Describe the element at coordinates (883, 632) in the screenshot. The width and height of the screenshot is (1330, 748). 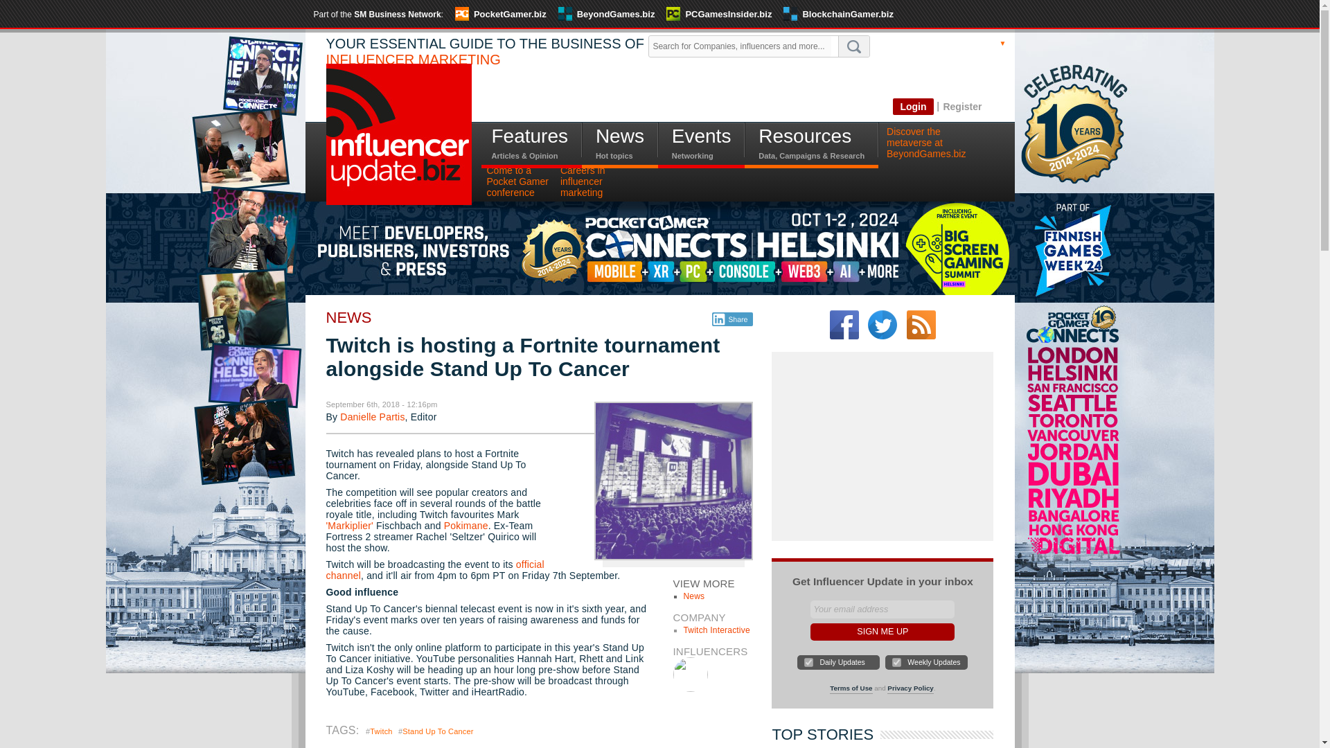
I see `SIGN ME UP` at that location.